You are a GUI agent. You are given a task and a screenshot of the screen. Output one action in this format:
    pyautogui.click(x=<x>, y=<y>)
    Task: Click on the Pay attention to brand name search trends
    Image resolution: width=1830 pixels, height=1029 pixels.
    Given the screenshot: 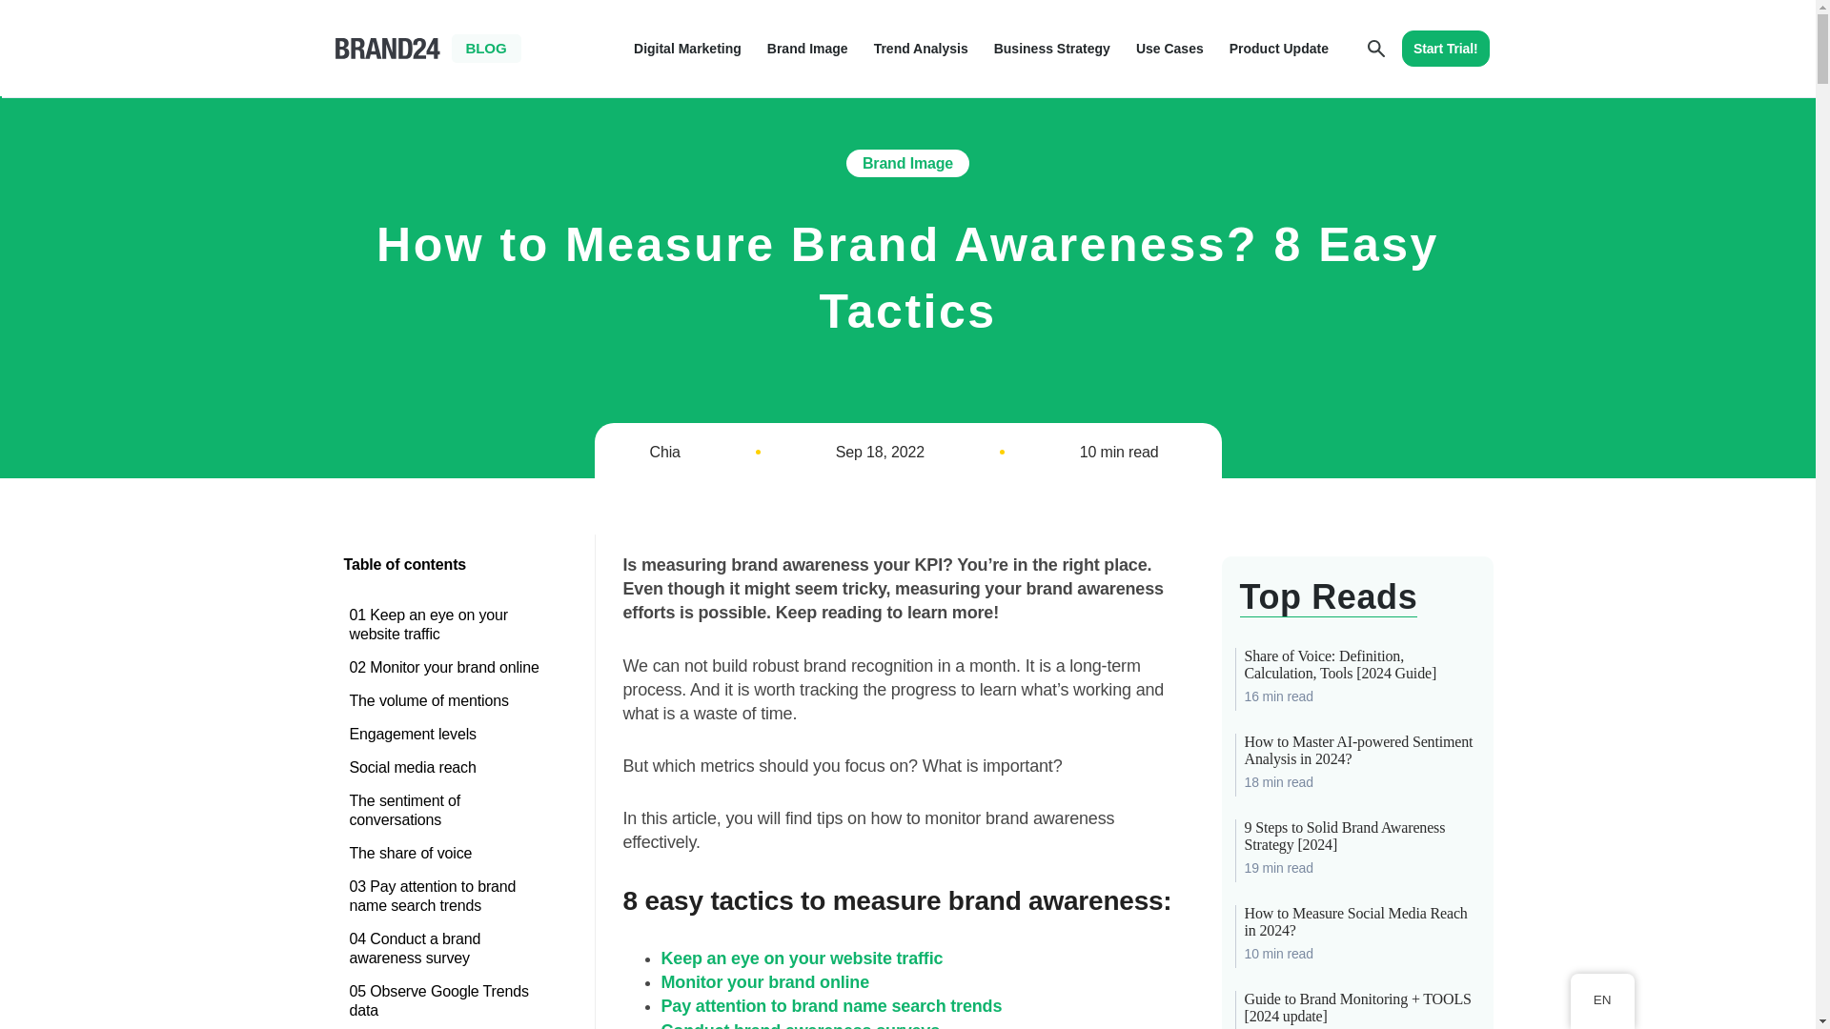 What is the action you would take?
    pyautogui.click(x=831, y=1006)
    